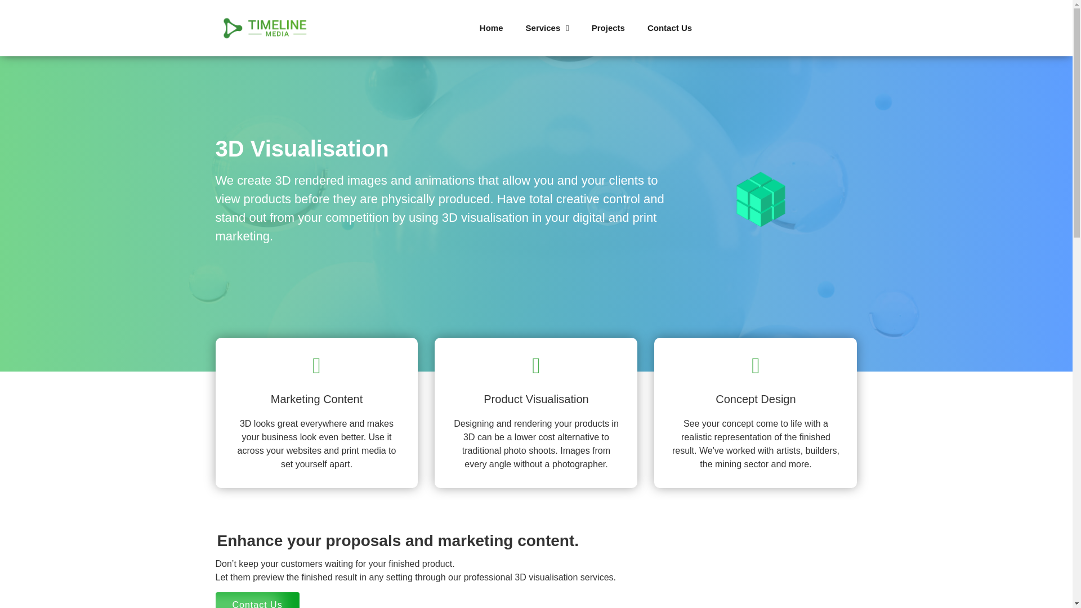  What do you see at coordinates (608, 28) in the screenshot?
I see `Projects` at bounding box center [608, 28].